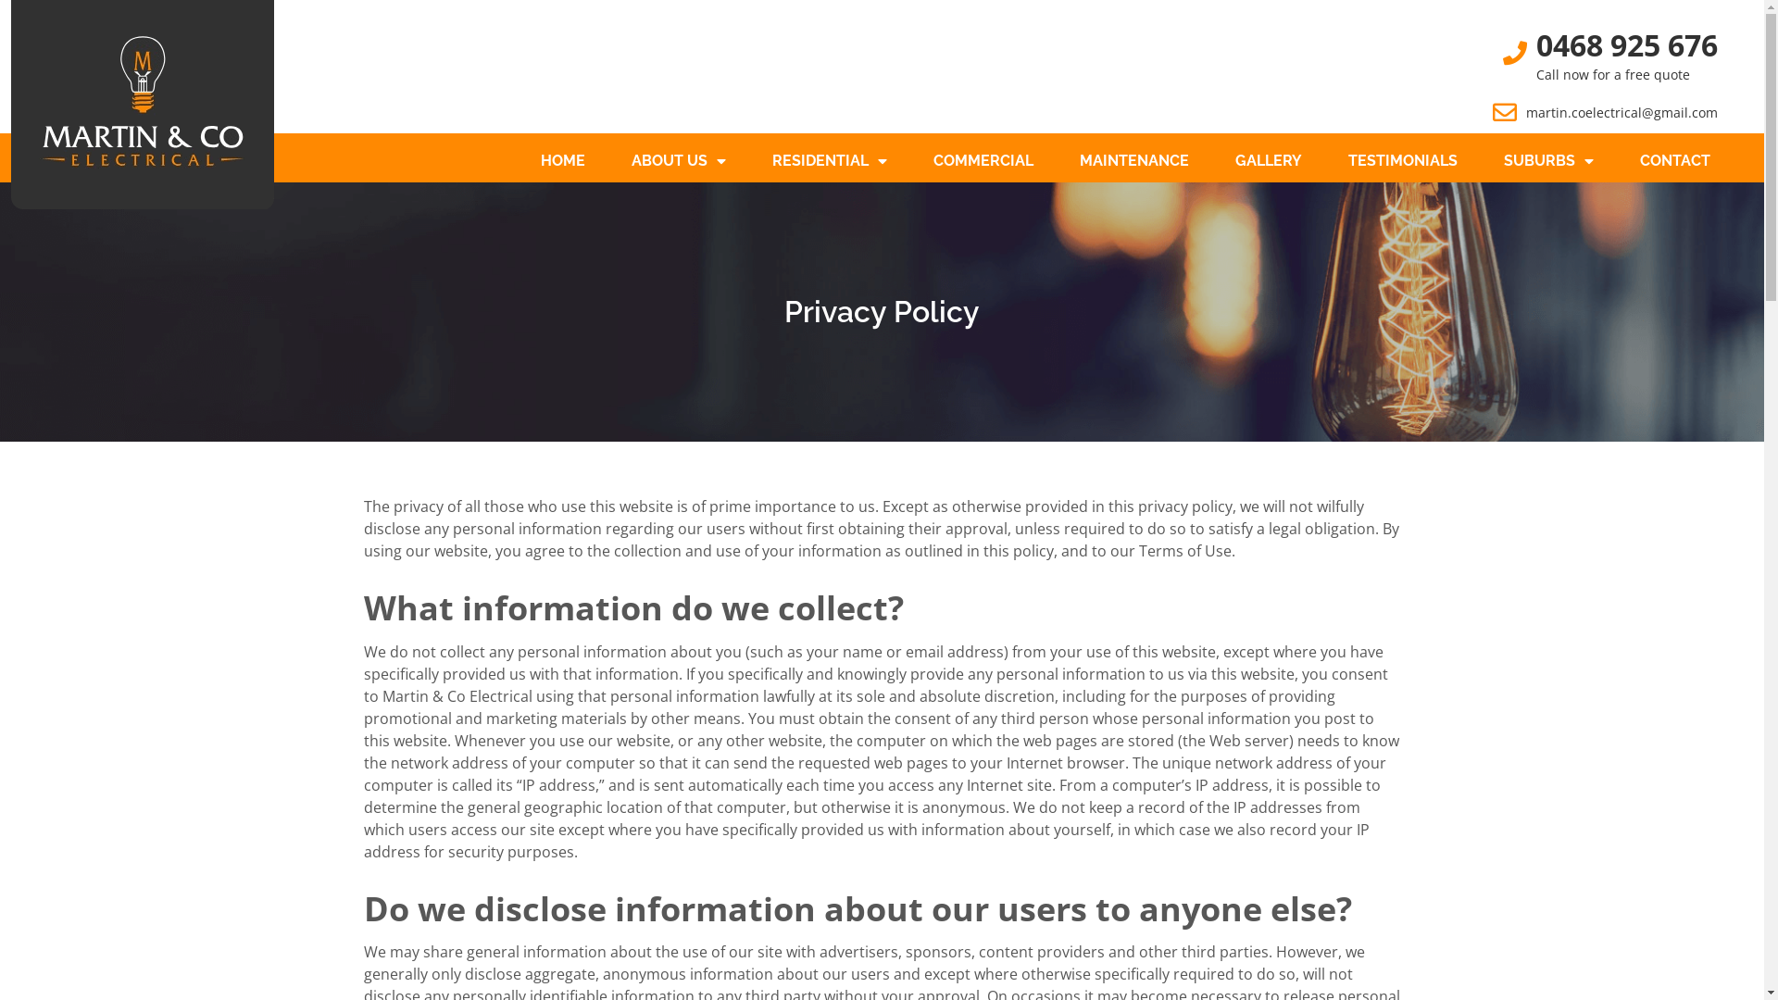  Describe the element at coordinates (1134, 161) in the screenshot. I see `MAINTENANCE` at that location.